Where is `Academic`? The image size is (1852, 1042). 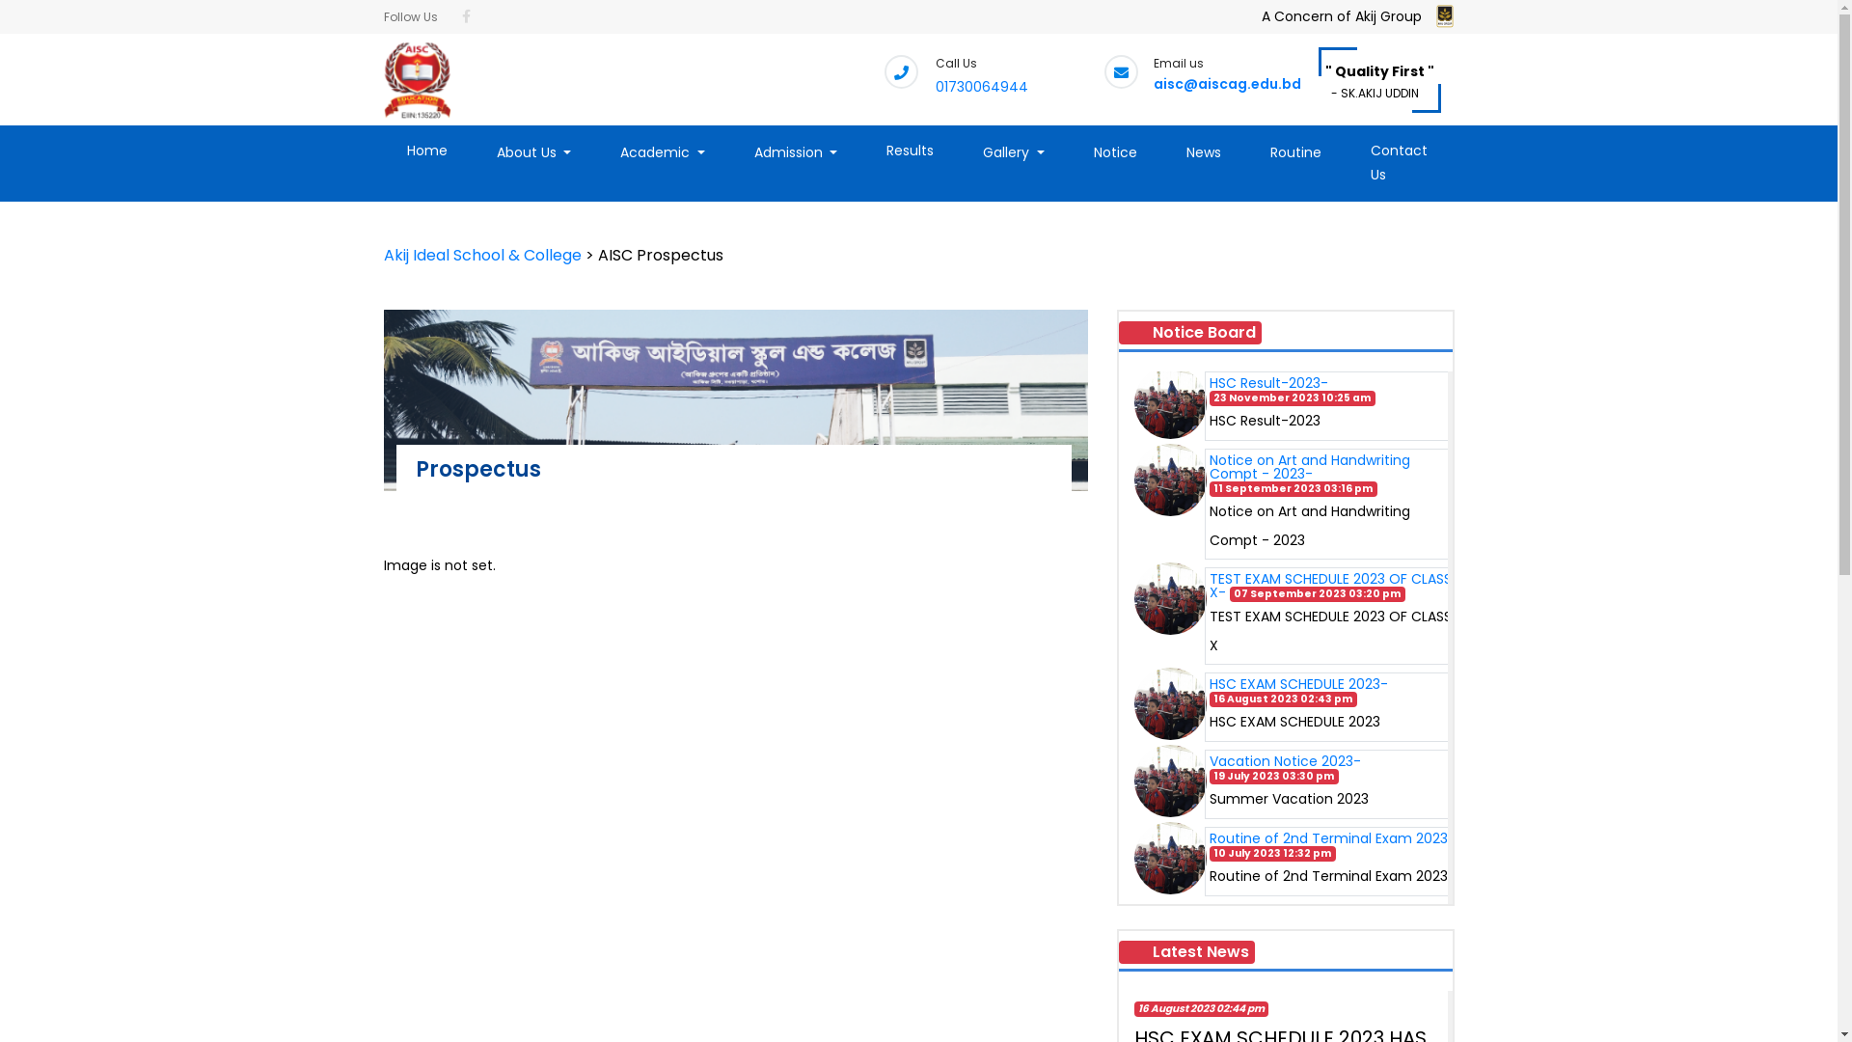
Academic is located at coordinates (663, 152).